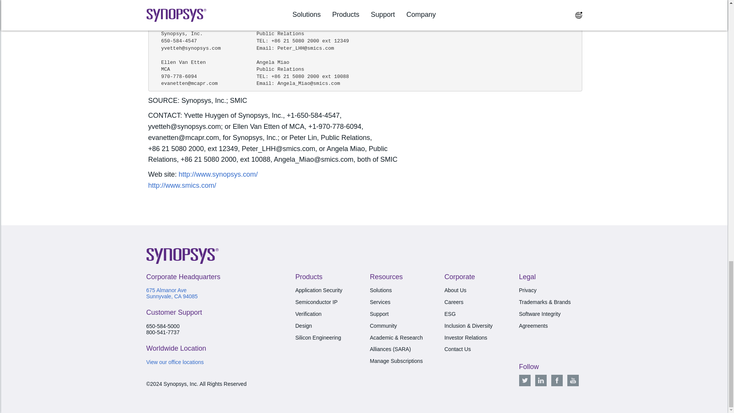 The image size is (734, 413). Describe the element at coordinates (541, 380) in the screenshot. I see `Linkedin` at that location.